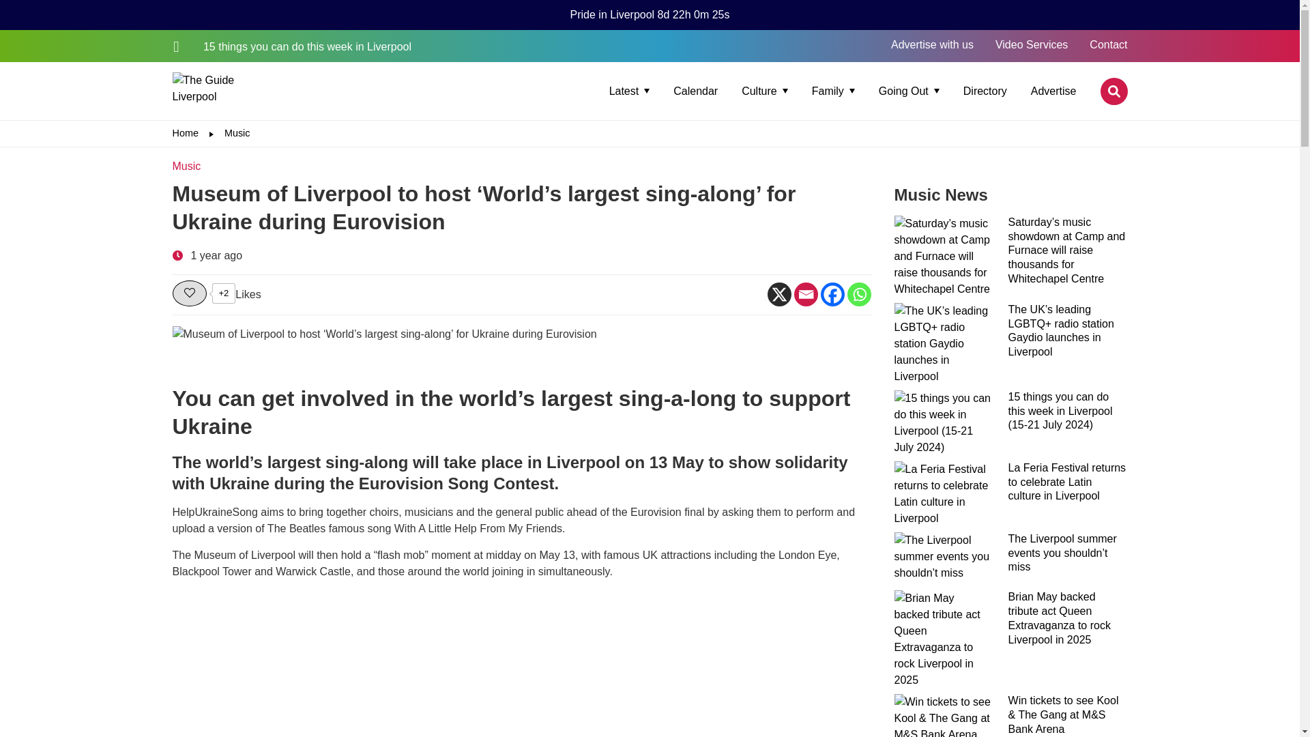 This screenshot has width=1310, height=737. Describe the element at coordinates (805, 294) in the screenshot. I see `Email` at that location.